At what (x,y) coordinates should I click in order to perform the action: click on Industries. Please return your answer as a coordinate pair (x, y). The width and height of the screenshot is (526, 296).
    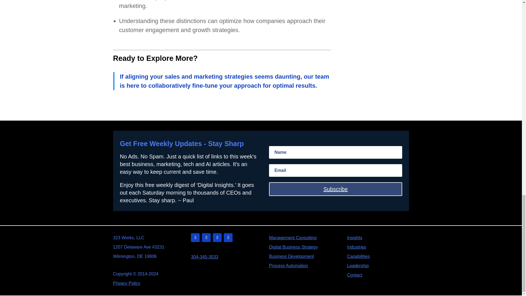
    Looking at the image, I should click on (357, 247).